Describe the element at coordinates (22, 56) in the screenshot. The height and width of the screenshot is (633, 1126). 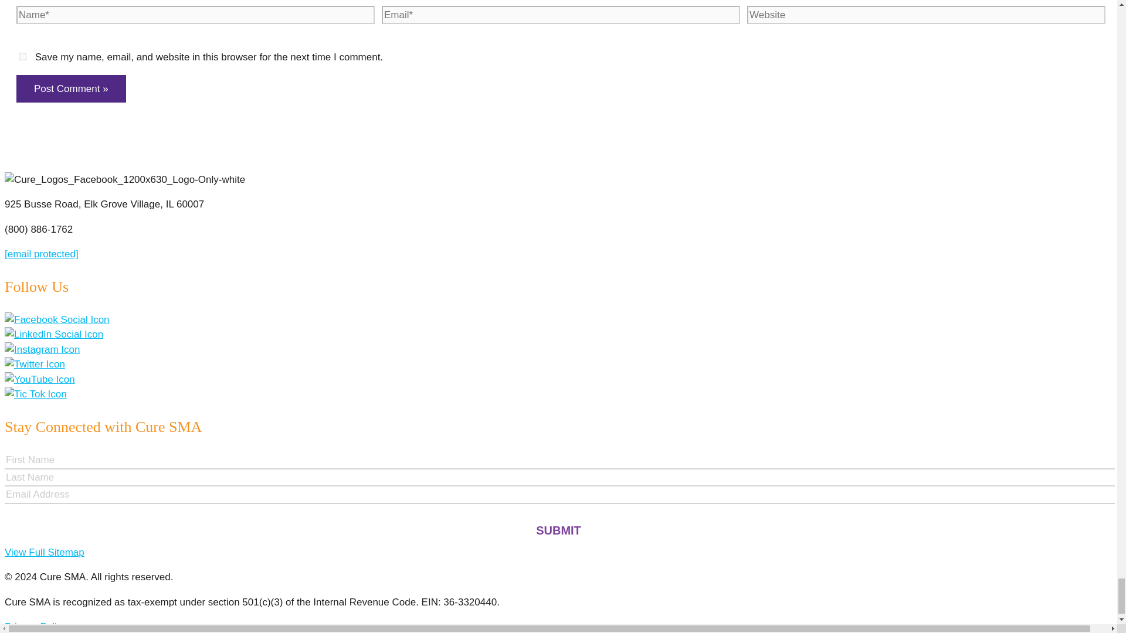
I see `yes` at that location.